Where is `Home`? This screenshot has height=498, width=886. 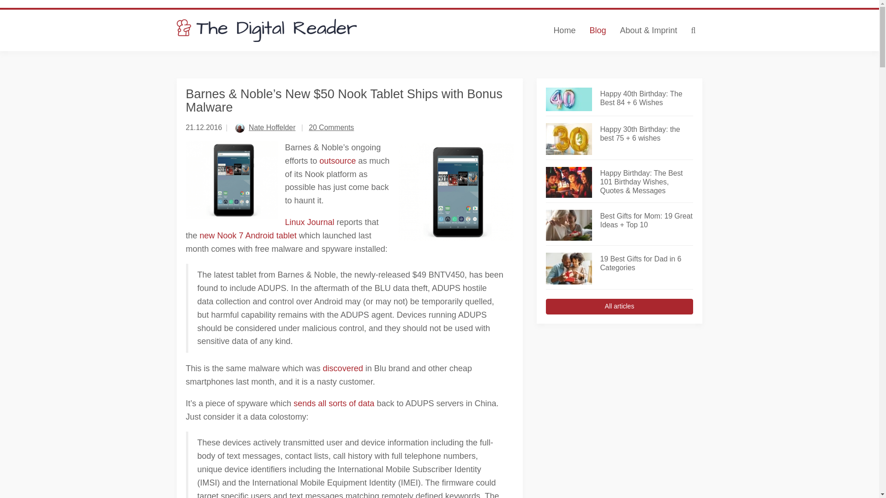 Home is located at coordinates (564, 30).